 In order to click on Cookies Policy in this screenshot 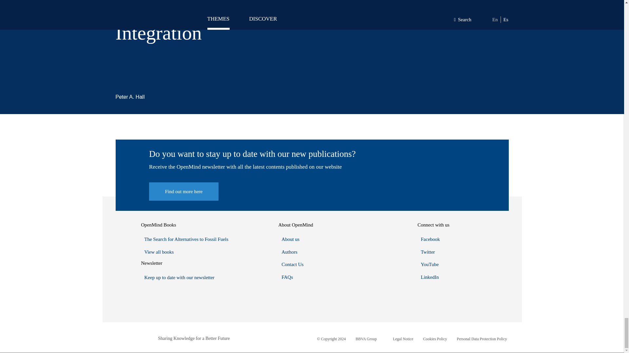, I will do `click(435, 339)`.